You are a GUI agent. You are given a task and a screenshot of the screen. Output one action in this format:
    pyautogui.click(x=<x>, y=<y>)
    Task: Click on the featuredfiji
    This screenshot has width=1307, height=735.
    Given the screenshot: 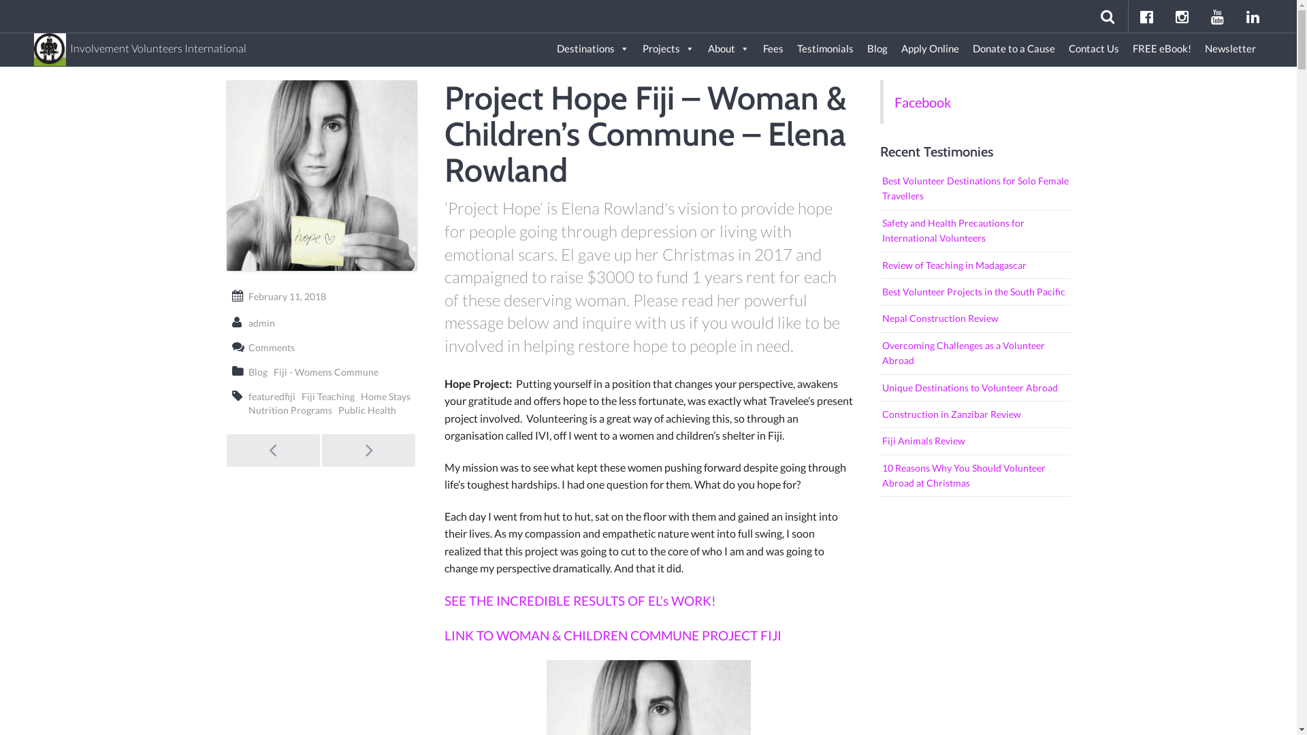 What is the action you would take?
    pyautogui.click(x=271, y=396)
    